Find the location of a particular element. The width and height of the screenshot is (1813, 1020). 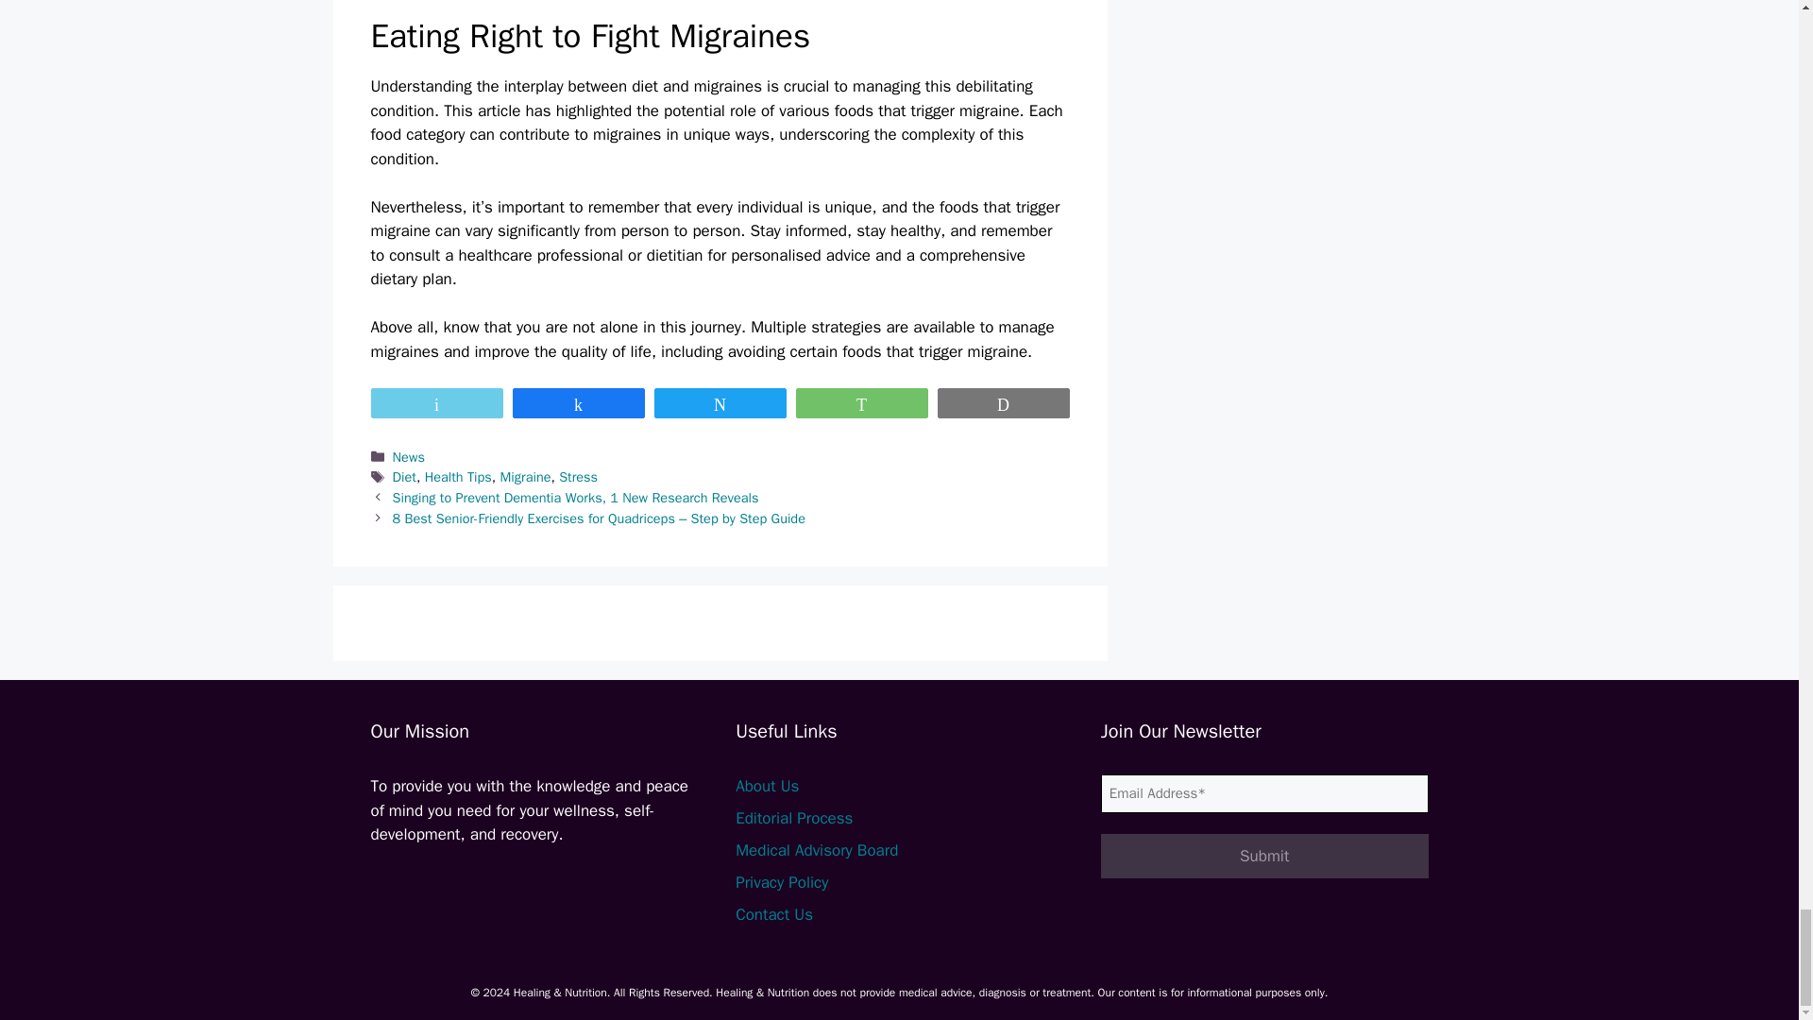

Submit is located at coordinates (1263, 856).